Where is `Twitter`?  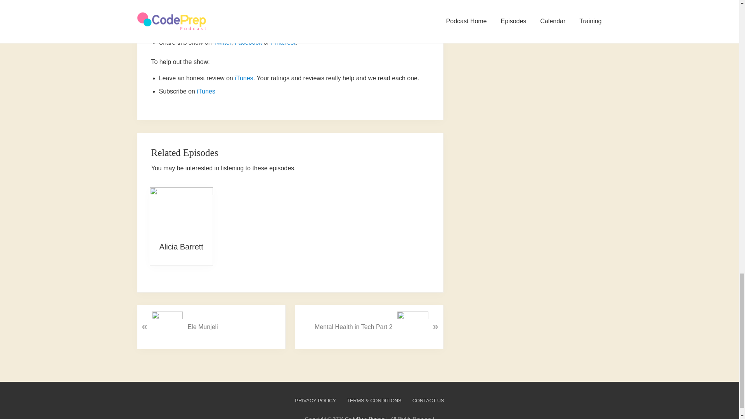 Twitter is located at coordinates (222, 42).